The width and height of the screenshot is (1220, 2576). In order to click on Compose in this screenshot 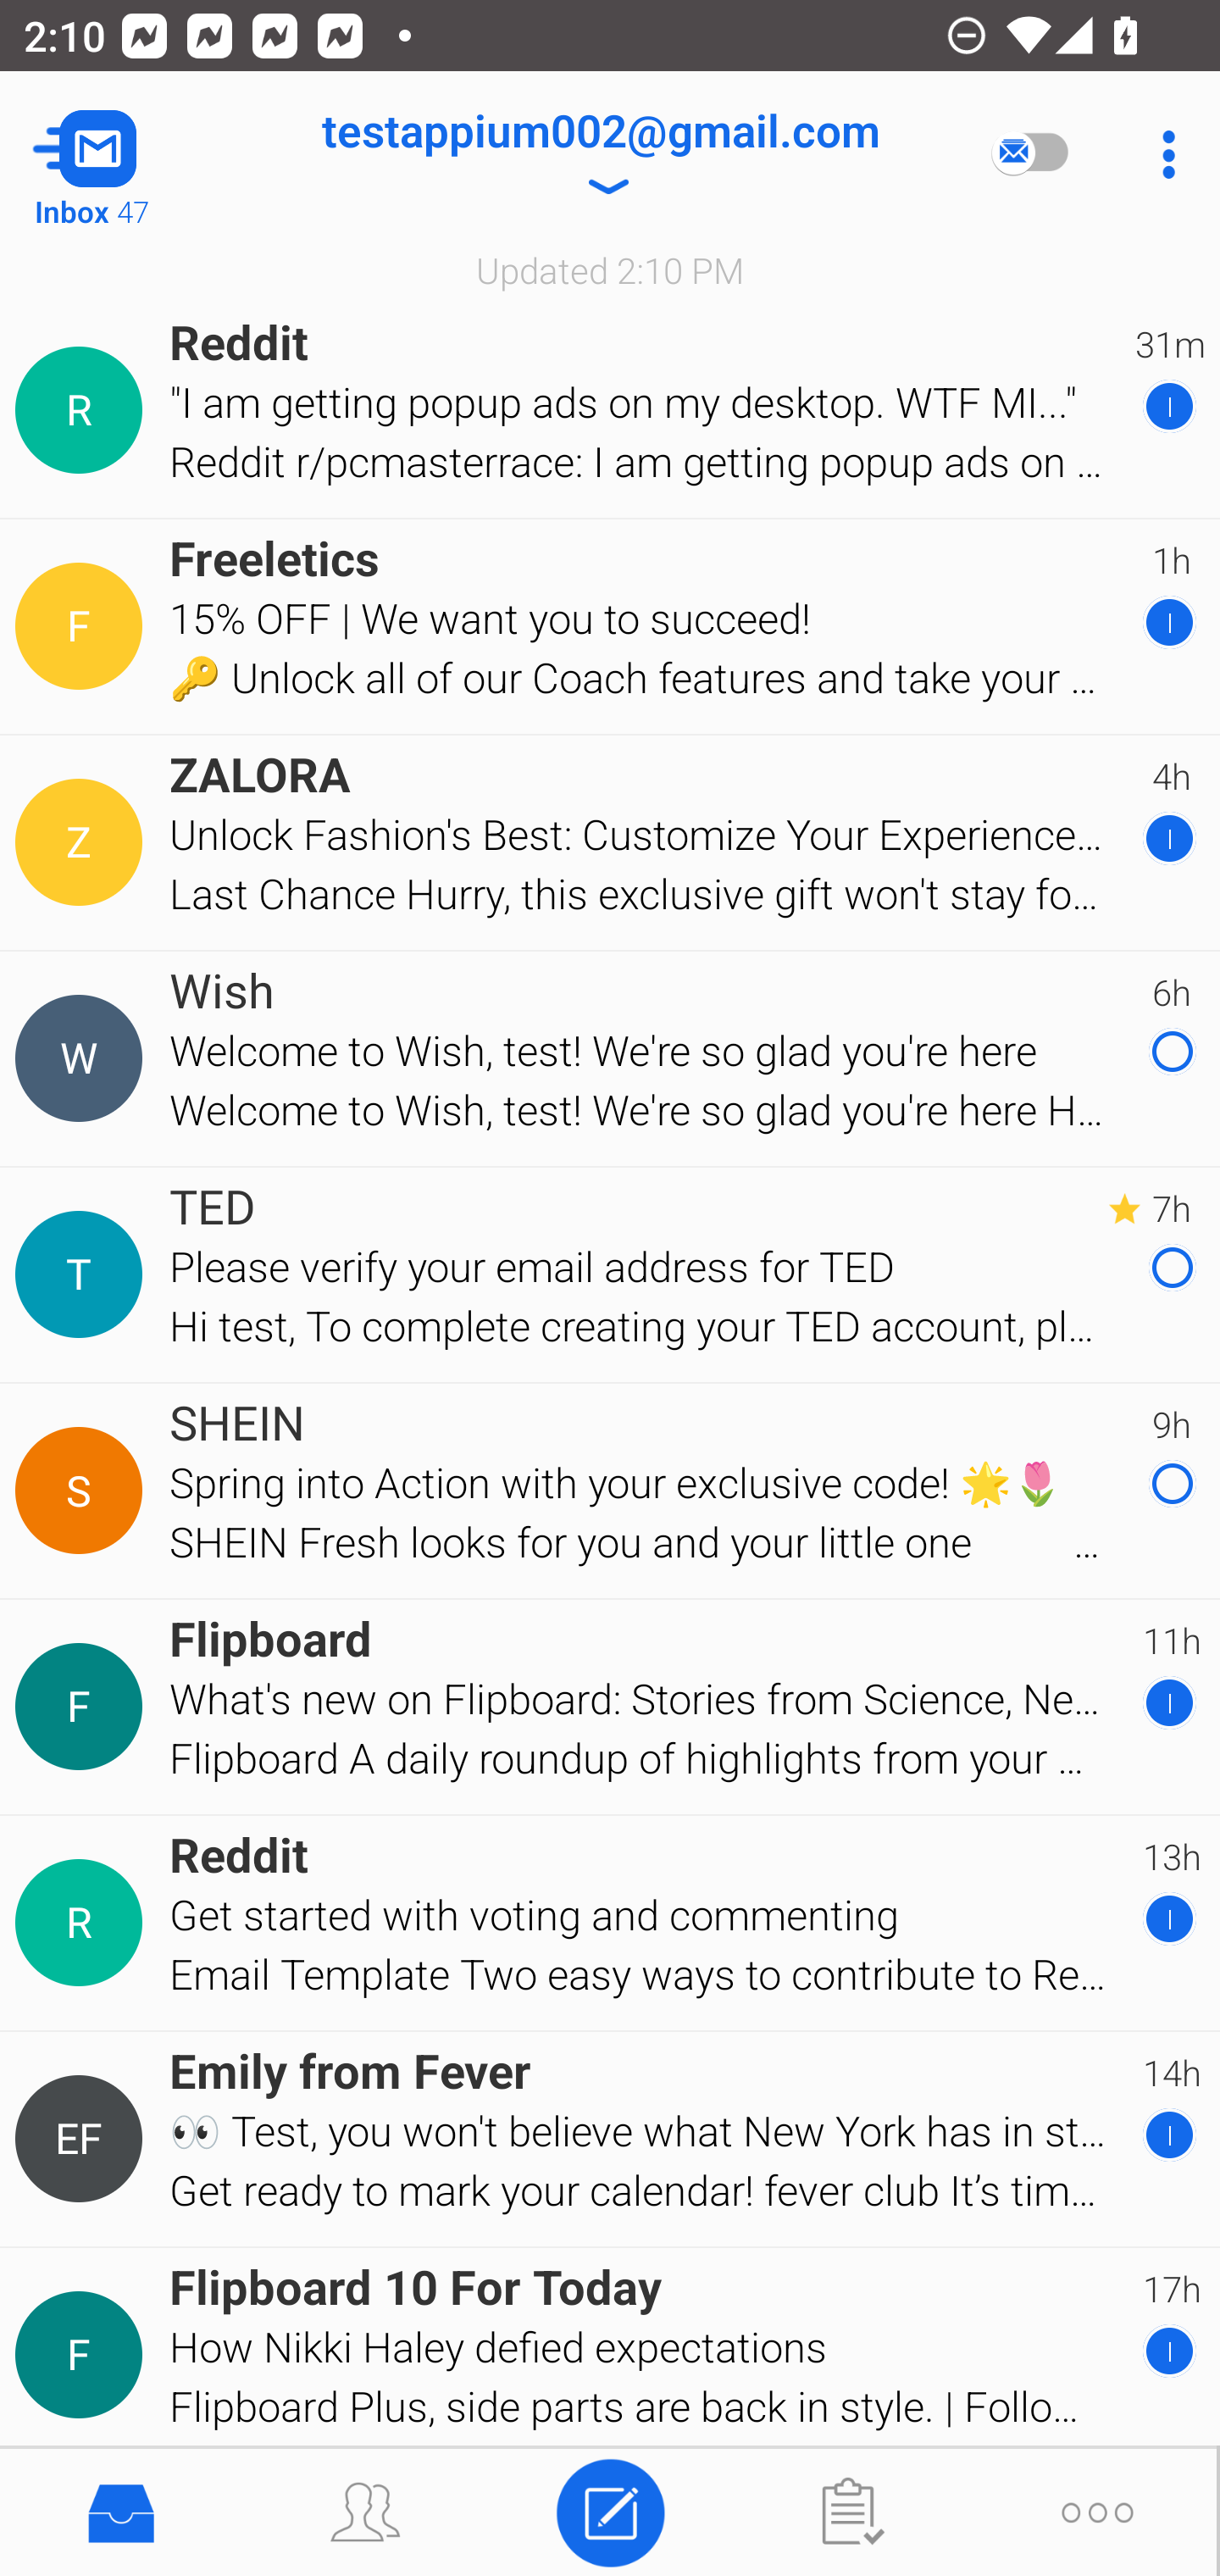, I will do `click(610, 2510)`.